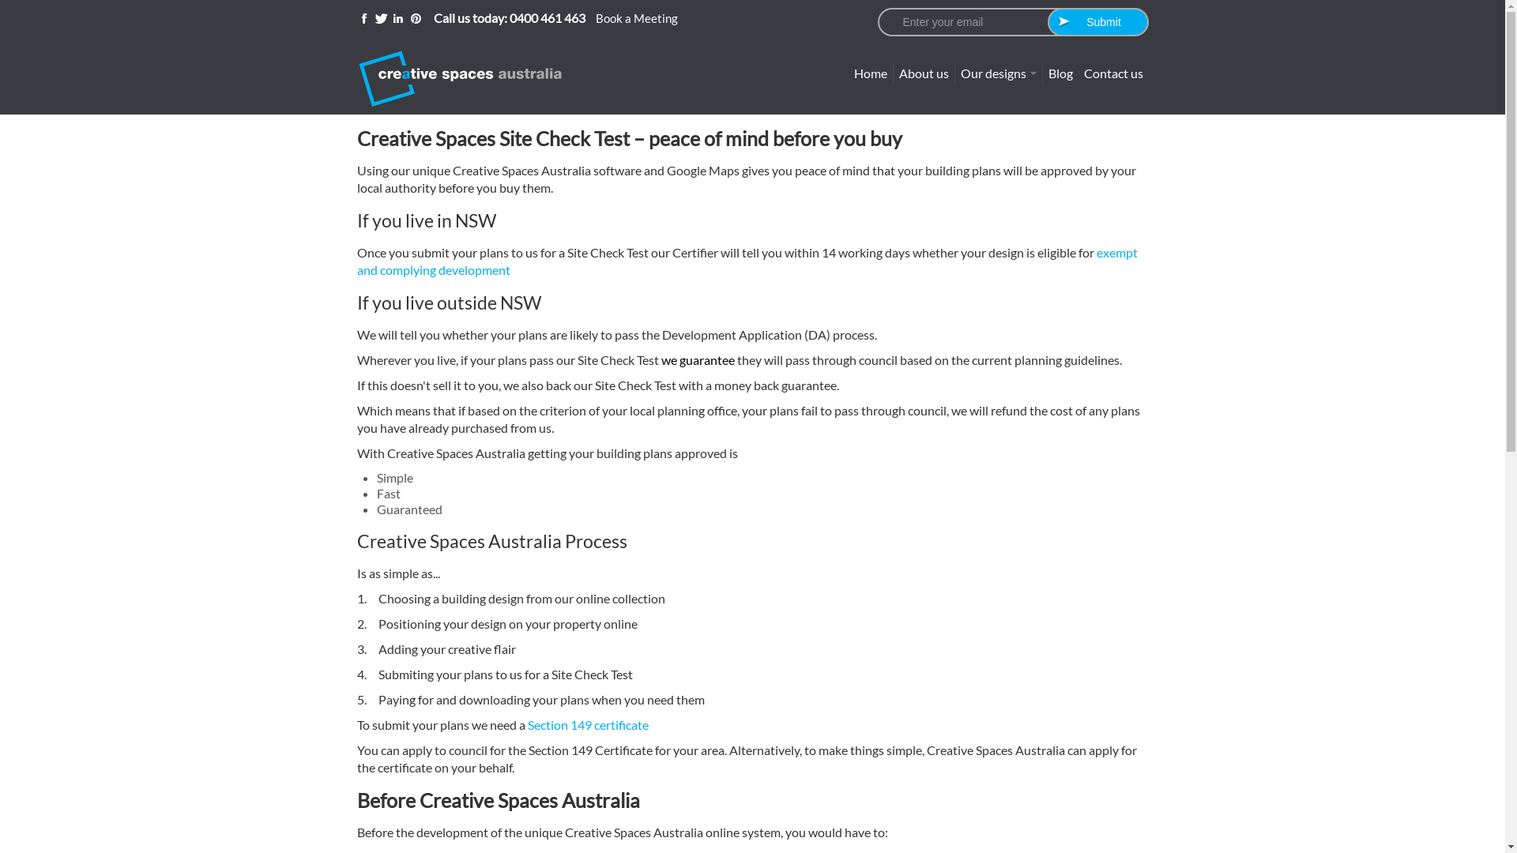  Describe the element at coordinates (1060, 74) in the screenshot. I see `Blog` at that location.